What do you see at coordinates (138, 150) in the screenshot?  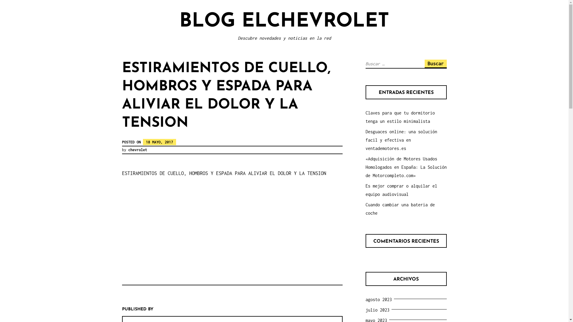 I see `chevrolet` at bounding box center [138, 150].